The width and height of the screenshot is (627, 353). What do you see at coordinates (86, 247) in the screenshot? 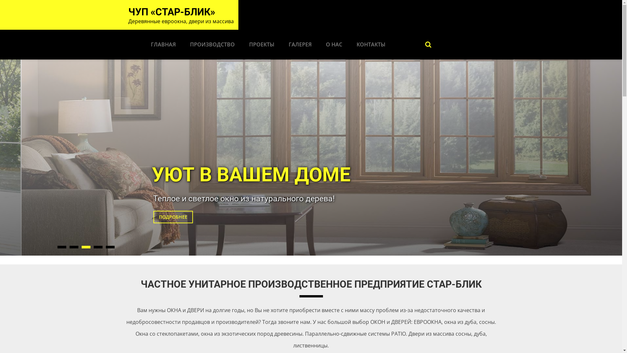
I see `3` at bounding box center [86, 247].